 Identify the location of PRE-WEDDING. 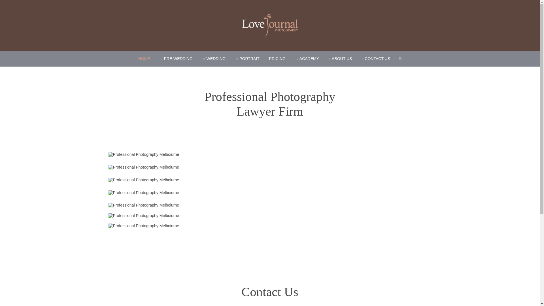
(176, 59).